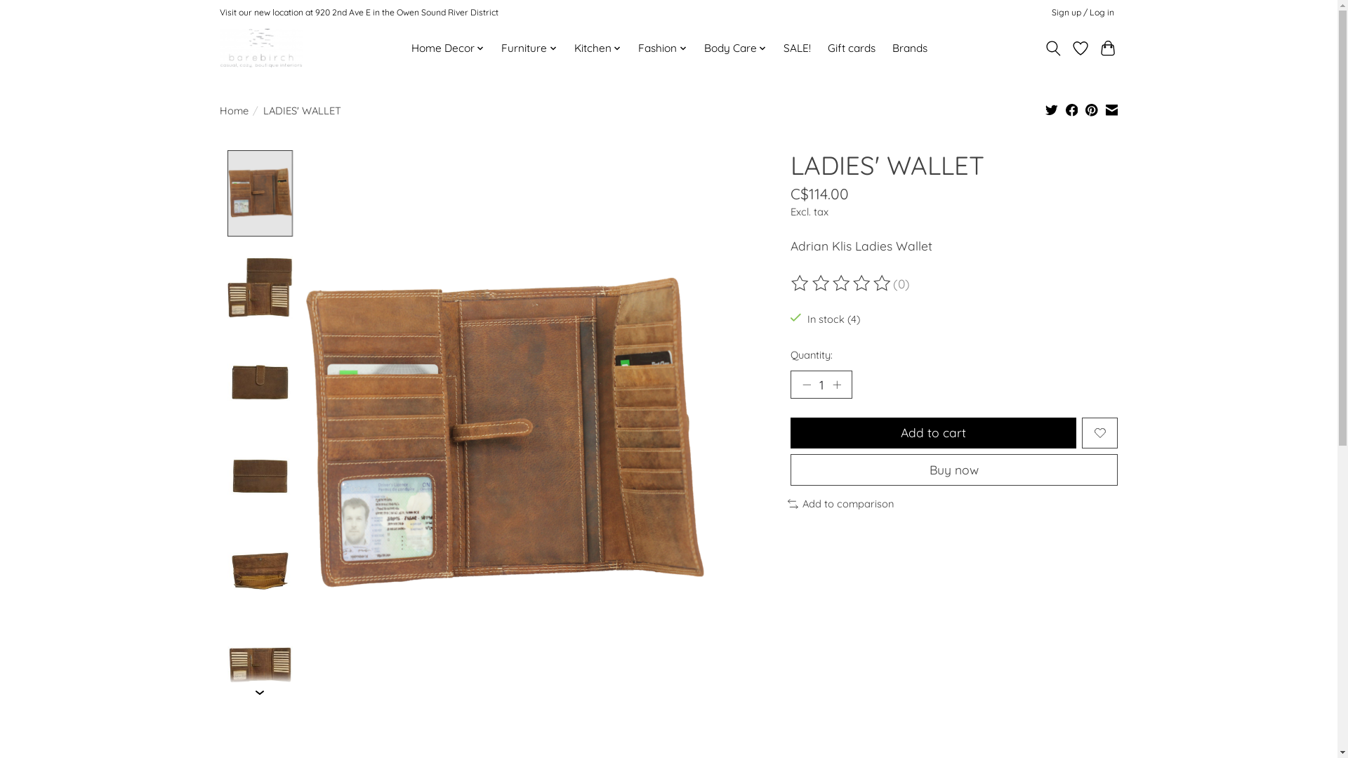 This screenshot has width=1348, height=758. I want to click on Share on Twitter, so click(1052, 112).